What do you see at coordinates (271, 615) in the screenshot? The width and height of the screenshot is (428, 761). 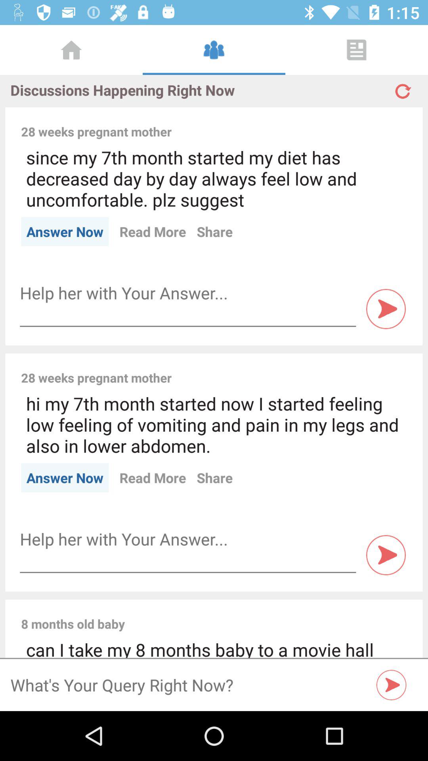 I see `select the icon to the right of the 8 months old` at bounding box center [271, 615].